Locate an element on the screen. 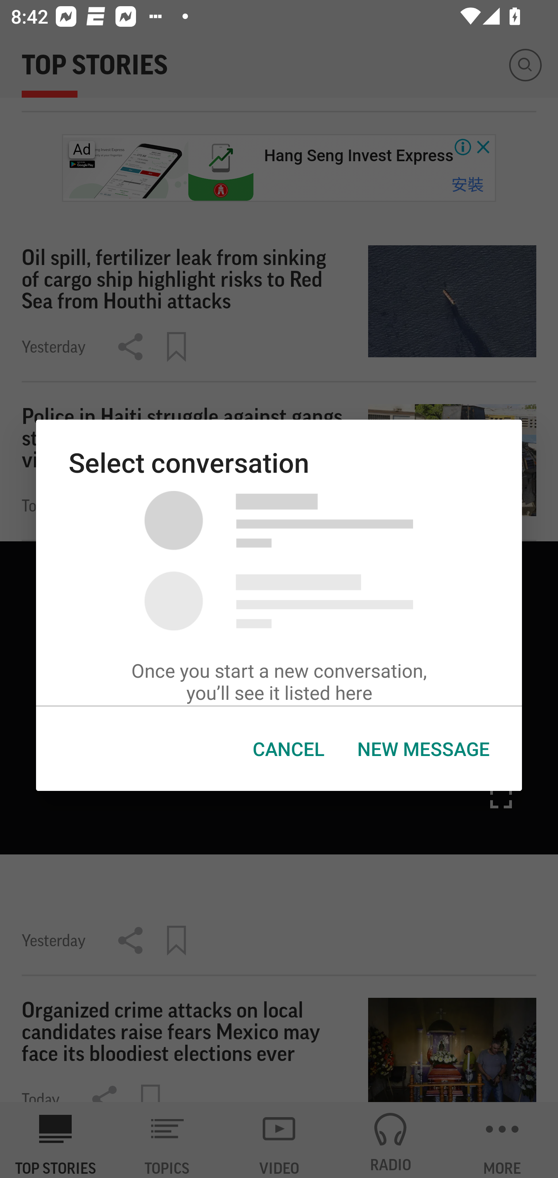 Image resolution: width=558 pixels, height=1178 pixels. NEW MESSAGE is located at coordinates (423, 749).